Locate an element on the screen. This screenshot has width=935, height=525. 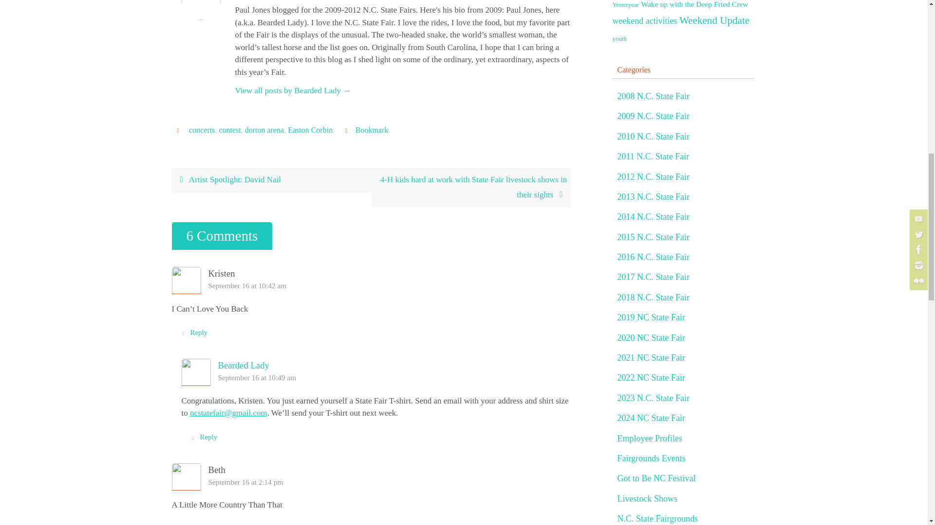
Reply is located at coordinates (203, 437).